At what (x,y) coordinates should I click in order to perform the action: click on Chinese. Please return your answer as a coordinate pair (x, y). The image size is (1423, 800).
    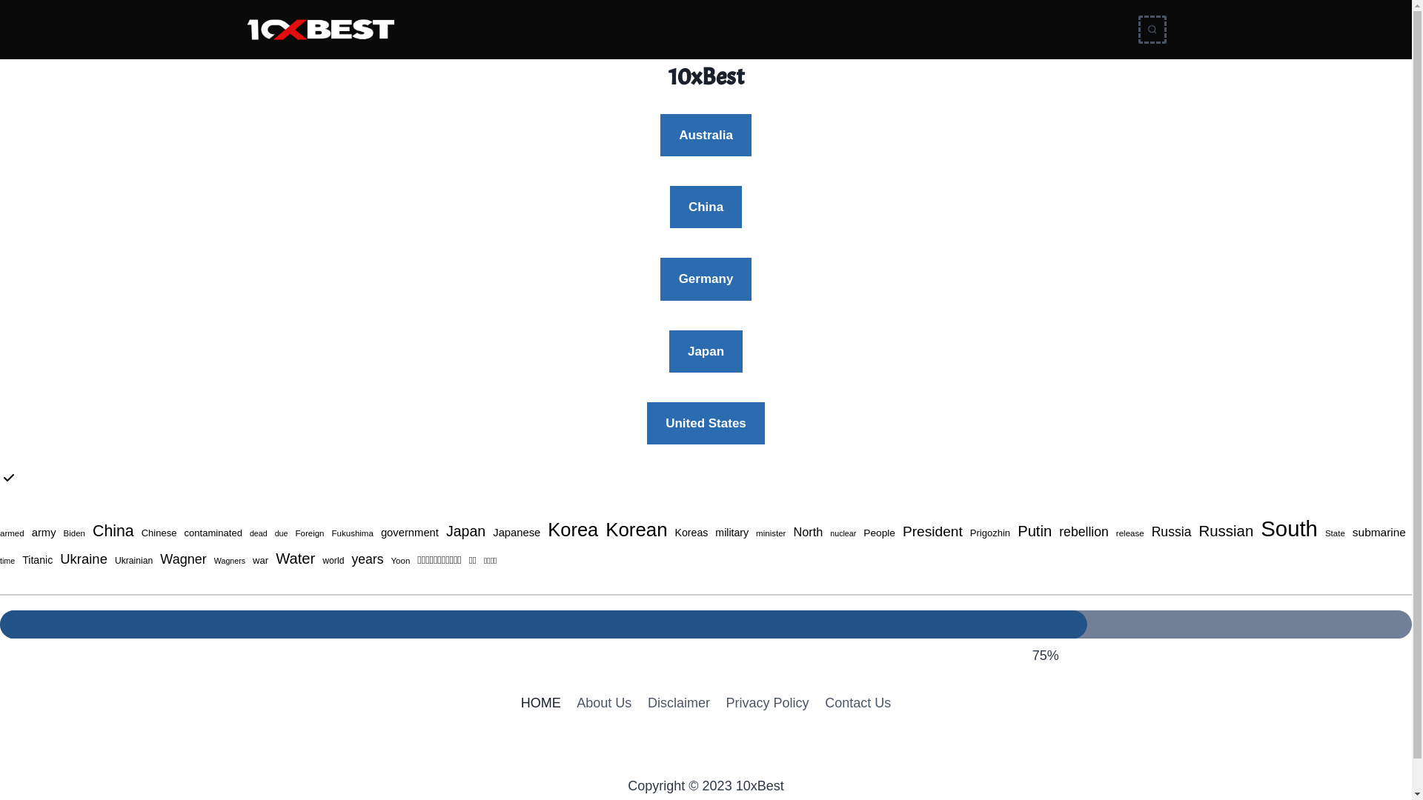
    Looking at the image, I should click on (159, 533).